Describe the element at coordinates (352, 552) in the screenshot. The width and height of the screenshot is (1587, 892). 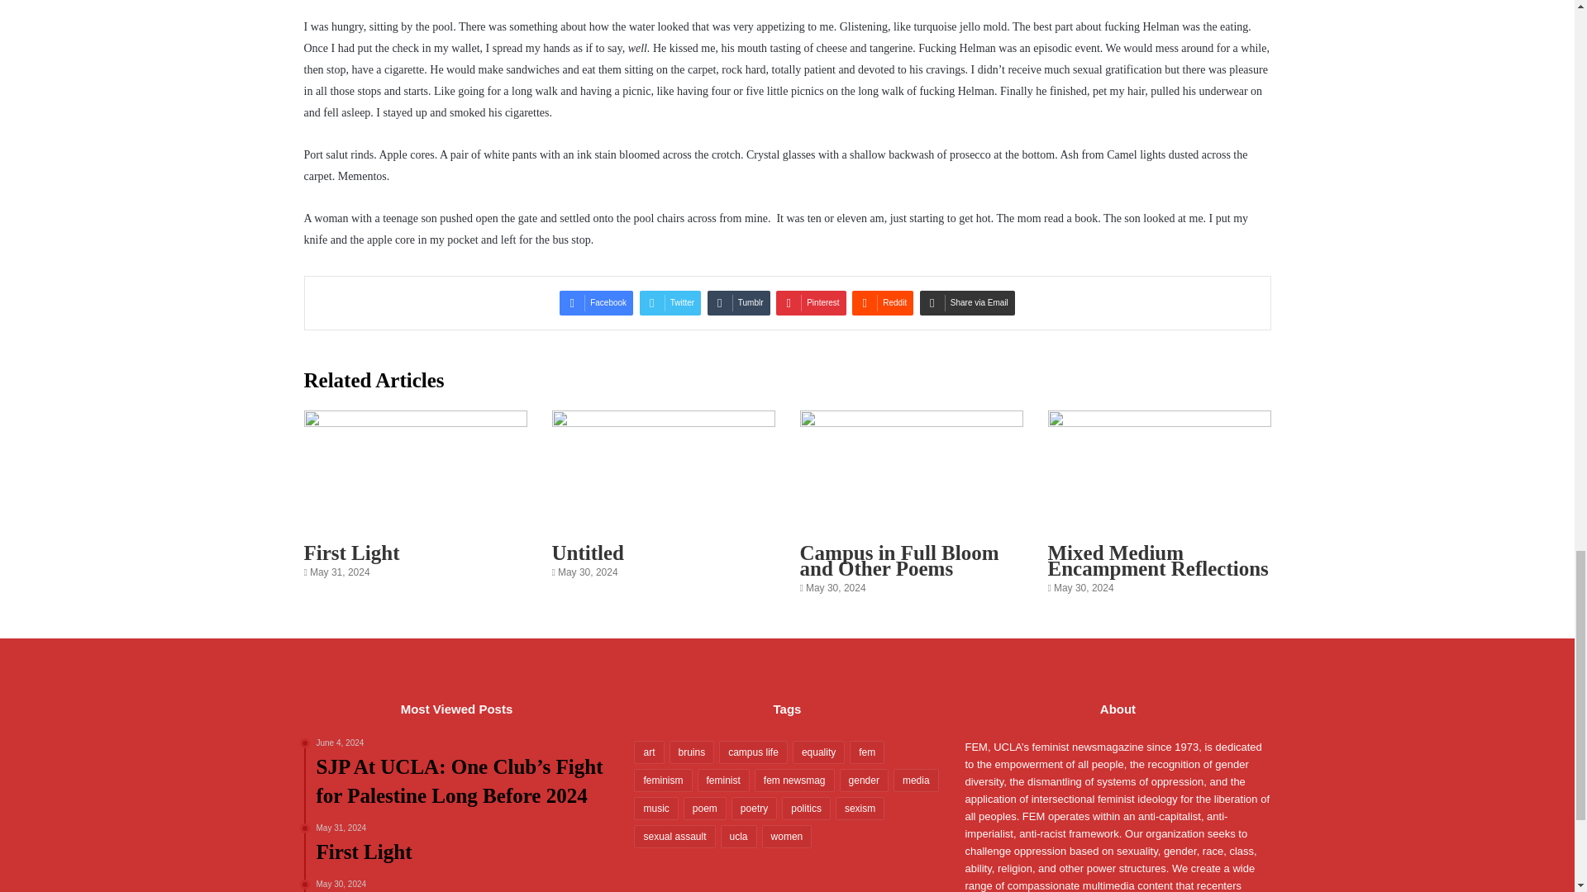
I see `Pinterest` at that location.